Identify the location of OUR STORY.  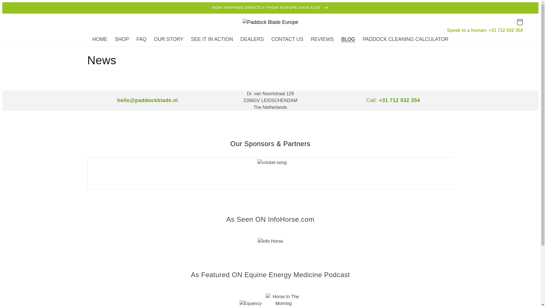
(169, 39).